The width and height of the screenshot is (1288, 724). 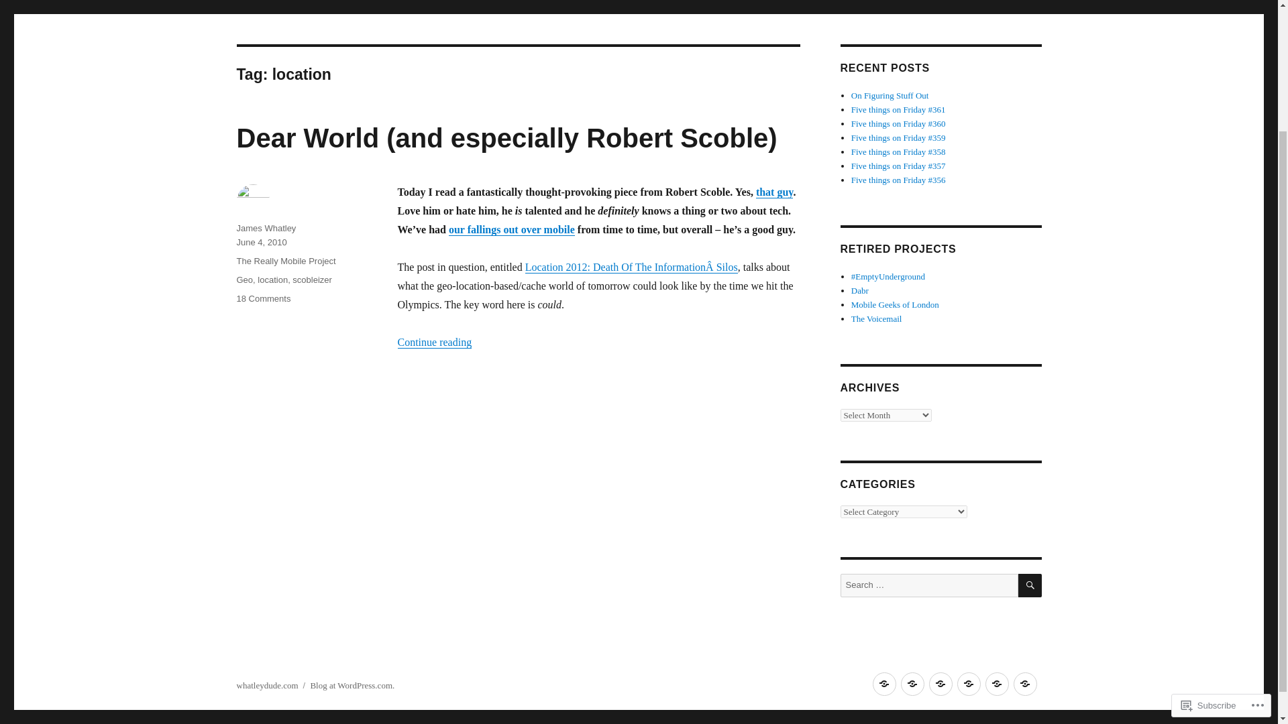 I want to click on The Really Mobile Project, so click(x=285, y=261).